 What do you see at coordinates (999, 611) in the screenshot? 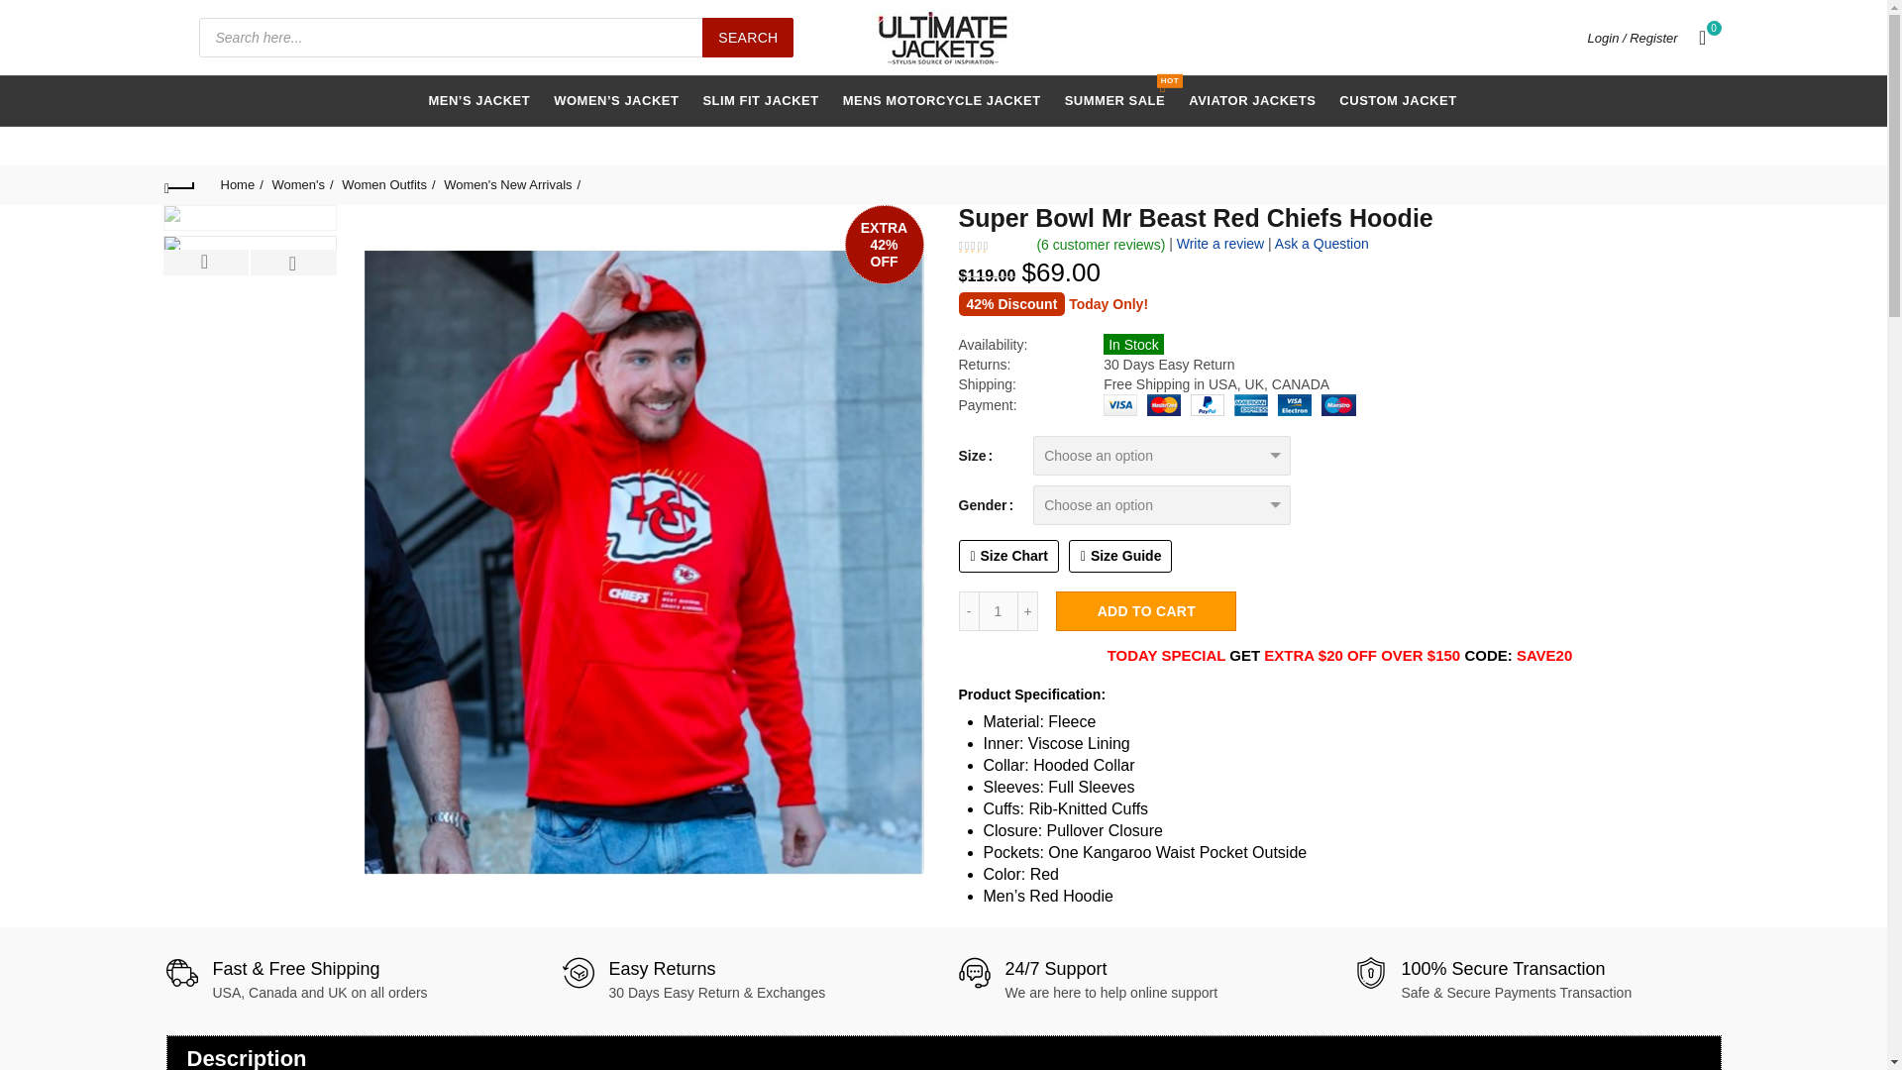
I see `Qty` at bounding box center [999, 611].